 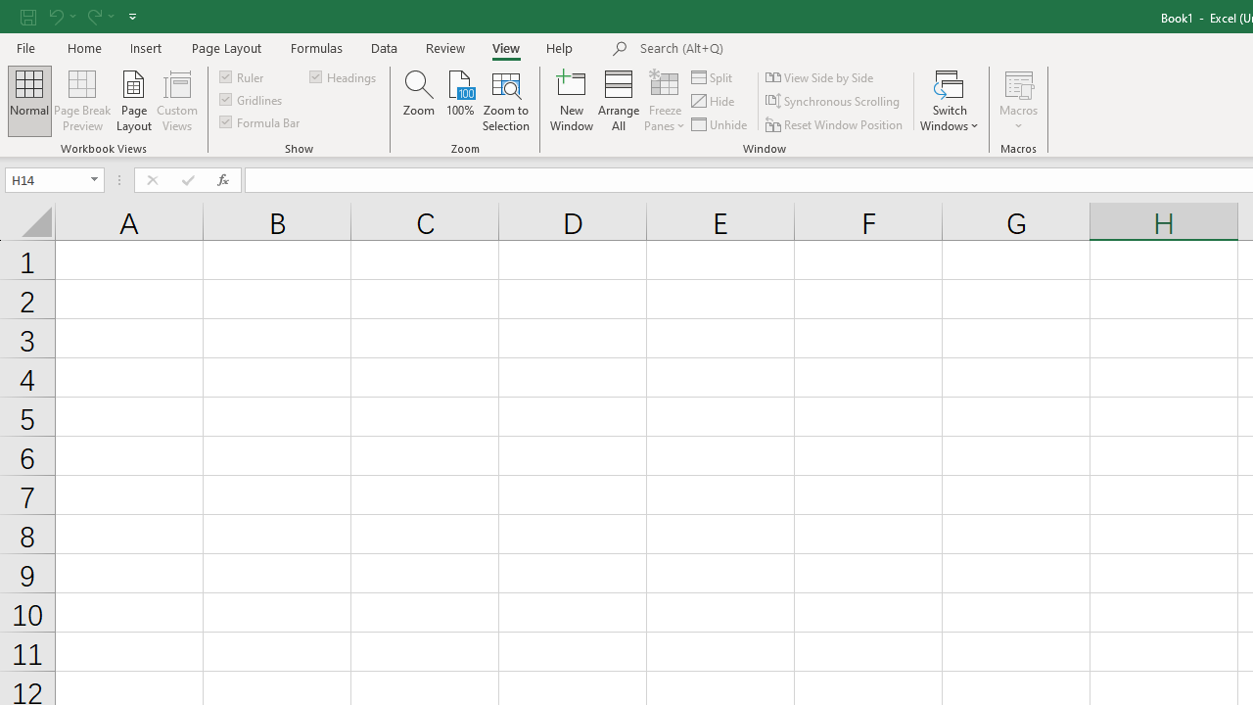 What do you see at coordinates (619, 100) in the screenshot?
I see `Arrange All` at bounding box center [619, 100].